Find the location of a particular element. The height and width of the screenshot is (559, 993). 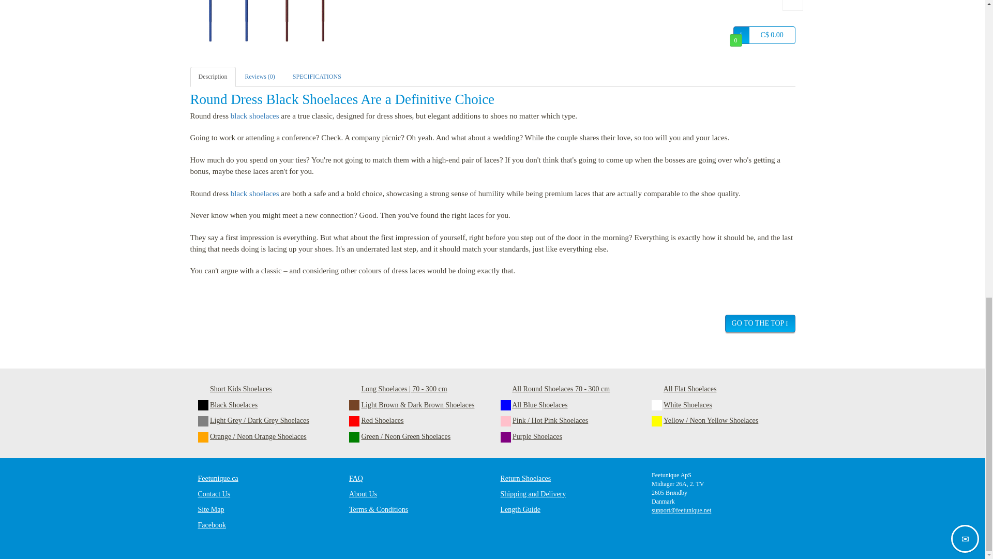

round beige dress shoelaces is located at coordinates (535, 24).